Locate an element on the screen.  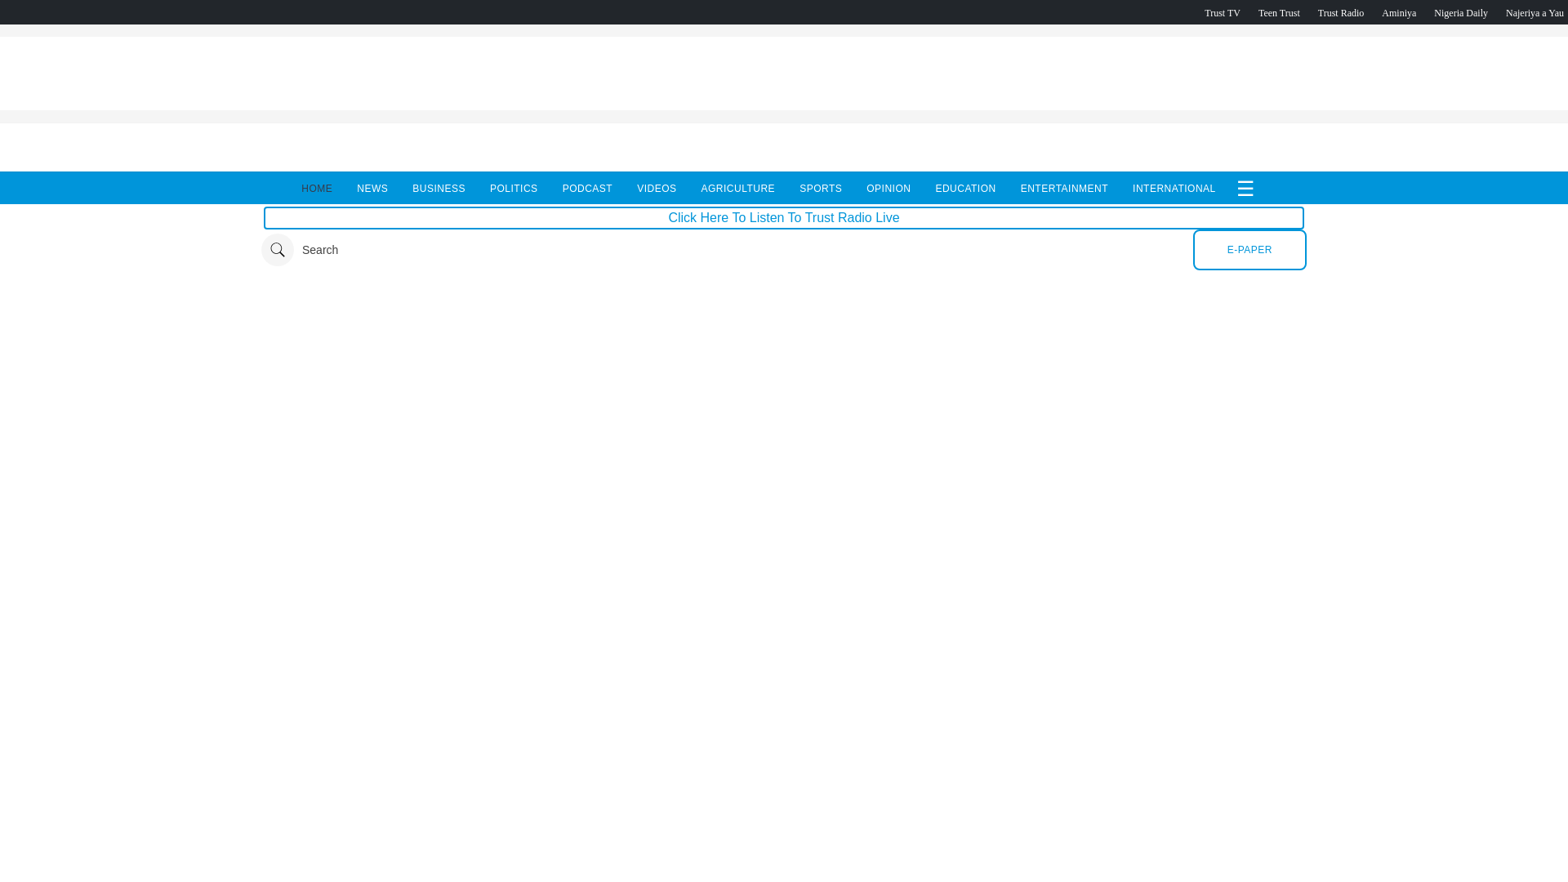
NEWS is located at coordinates (372, 188).